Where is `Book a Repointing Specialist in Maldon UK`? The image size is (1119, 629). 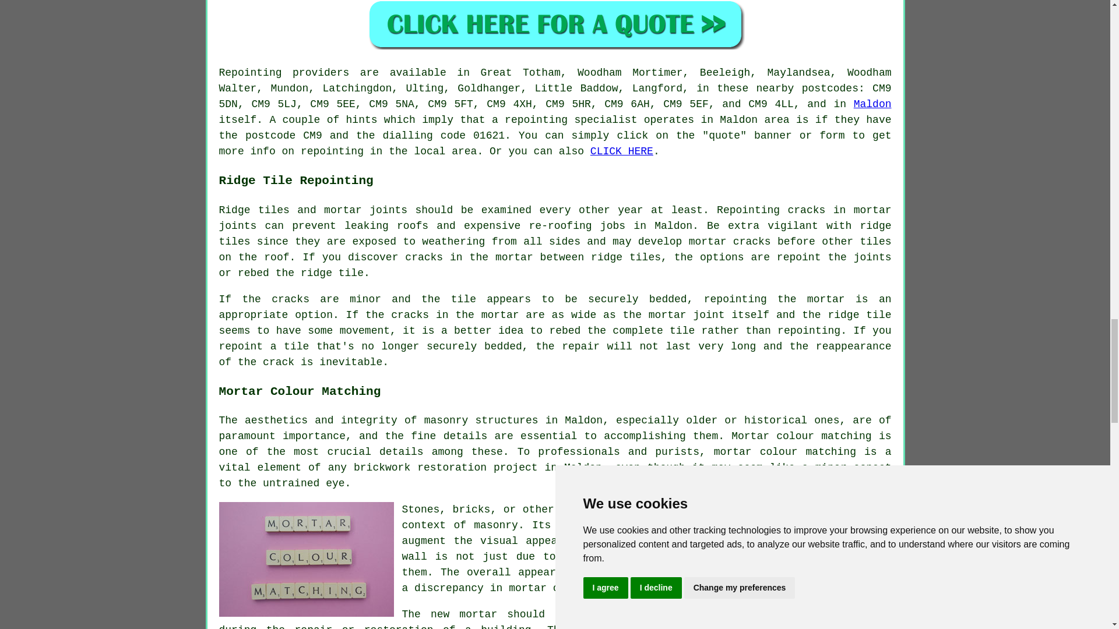 Book a Repointing Specialist in Maldon UK is located at coordinates (555, 24).